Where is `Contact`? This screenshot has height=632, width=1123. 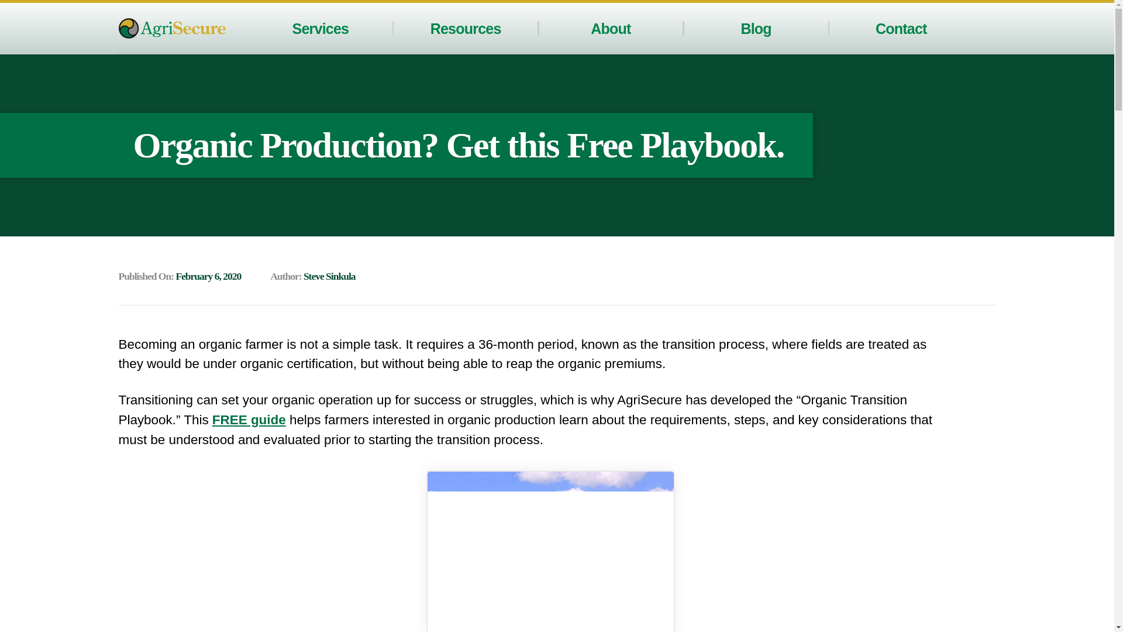 Contact is located at coordinates (901, 28).